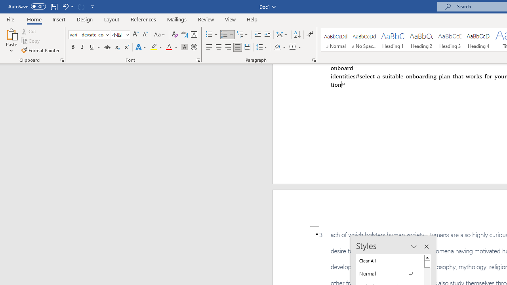  Describe the element at coordinates (247, 47) in the screenshot. I see `Distributed` at that location.